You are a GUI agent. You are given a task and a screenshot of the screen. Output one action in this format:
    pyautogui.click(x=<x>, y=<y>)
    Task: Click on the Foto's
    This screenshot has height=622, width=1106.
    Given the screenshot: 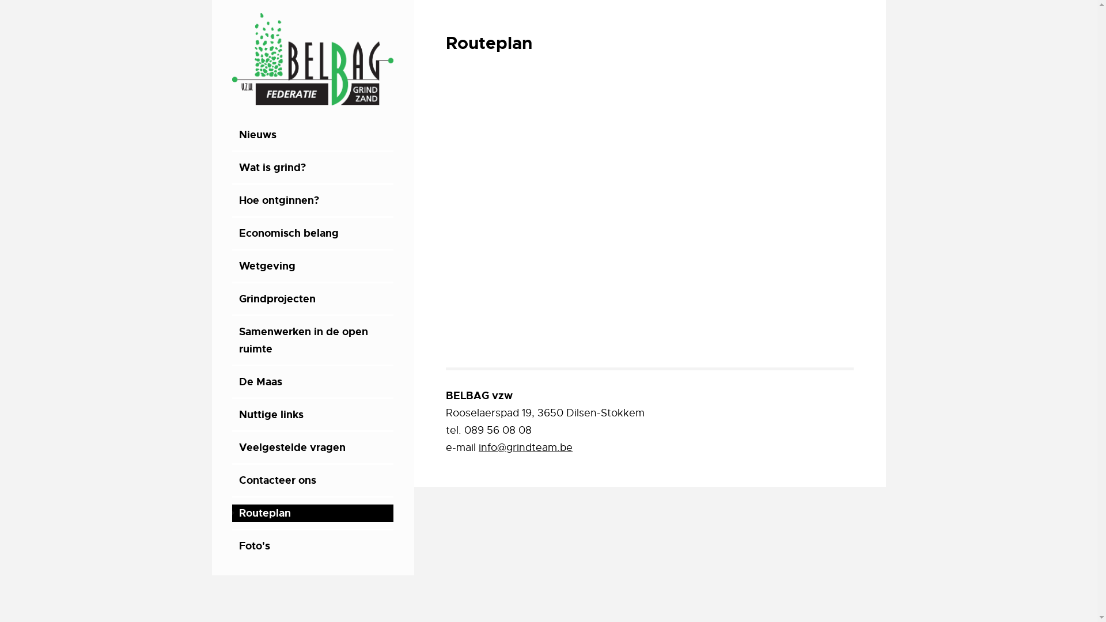 What is the action you would take?
    pyautogui.click(x=313, y=546)
    